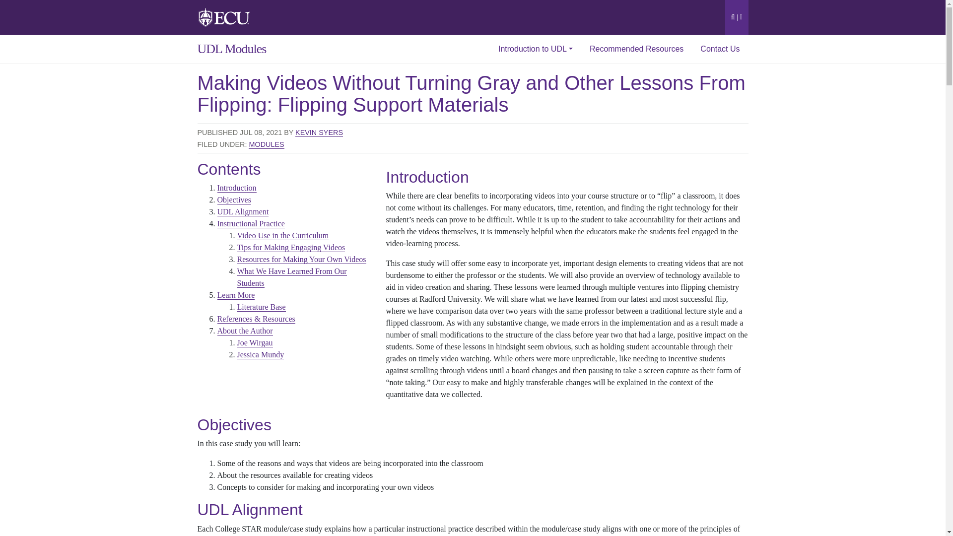  I want to click on MODULES, so click(266, 144).